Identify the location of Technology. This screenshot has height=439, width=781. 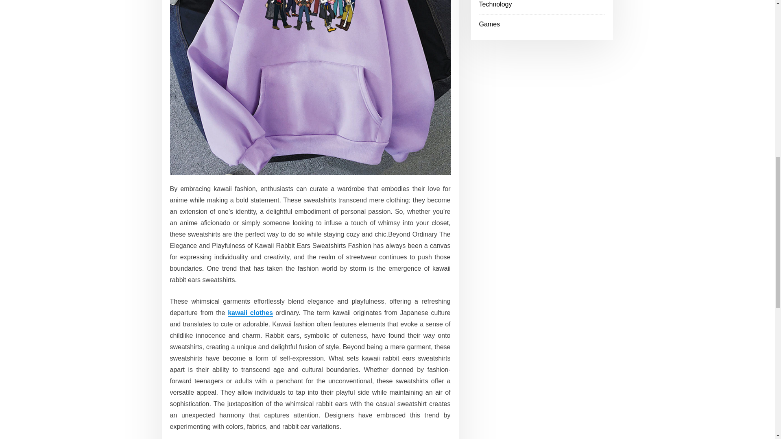
(495, 4).